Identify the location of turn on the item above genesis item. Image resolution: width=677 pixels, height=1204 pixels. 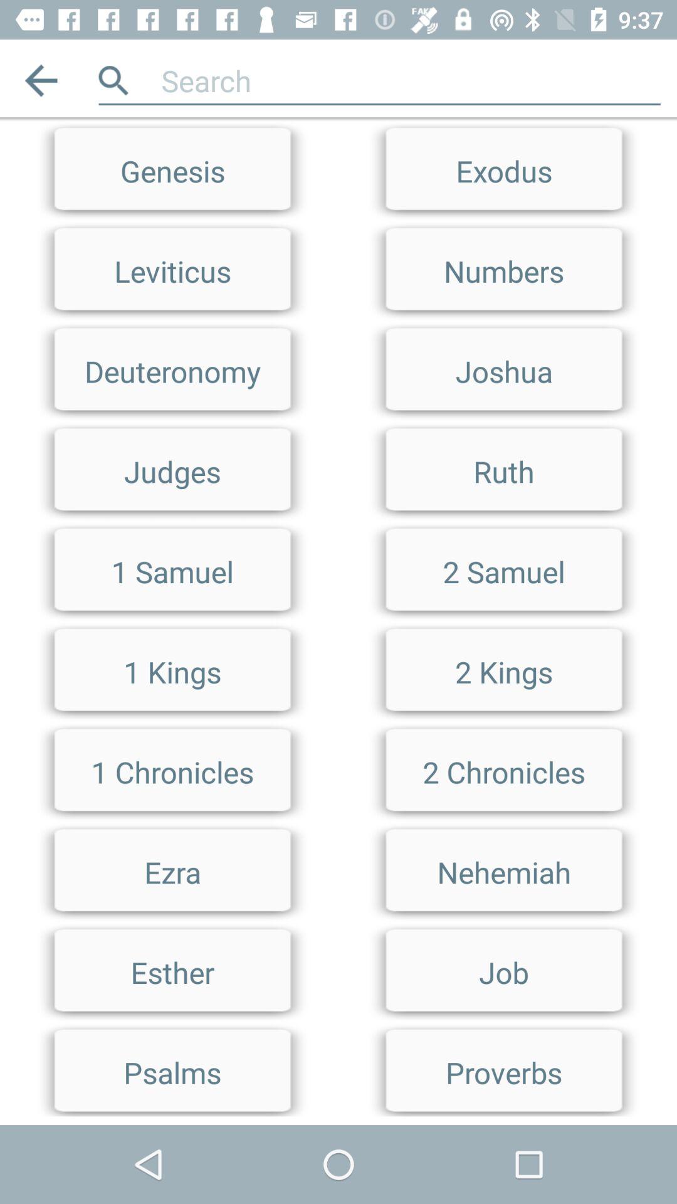
(41, 80).